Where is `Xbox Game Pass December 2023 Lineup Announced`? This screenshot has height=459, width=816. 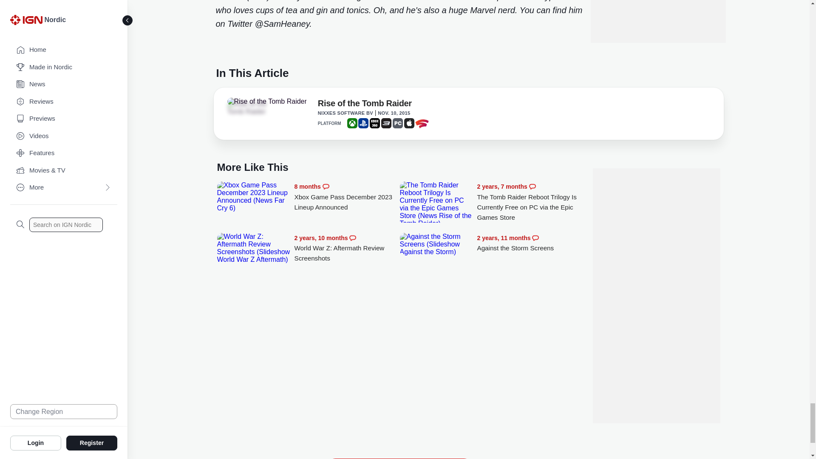
Xbox Game Pass December 2023 Lineup Announced is located at coordinates (347, 197).